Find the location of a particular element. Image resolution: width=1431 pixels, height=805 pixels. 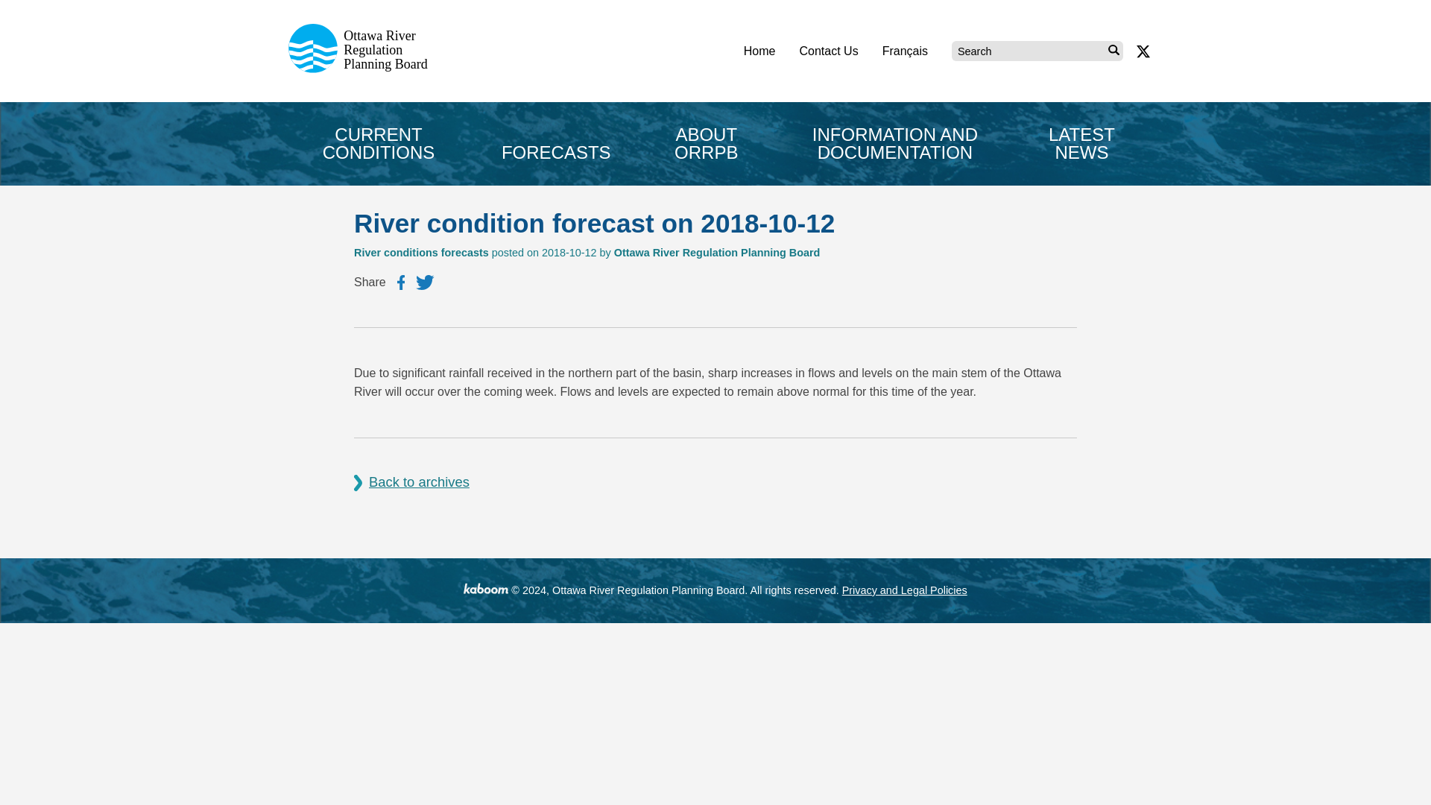

Home is located at coordinates (759, 51).